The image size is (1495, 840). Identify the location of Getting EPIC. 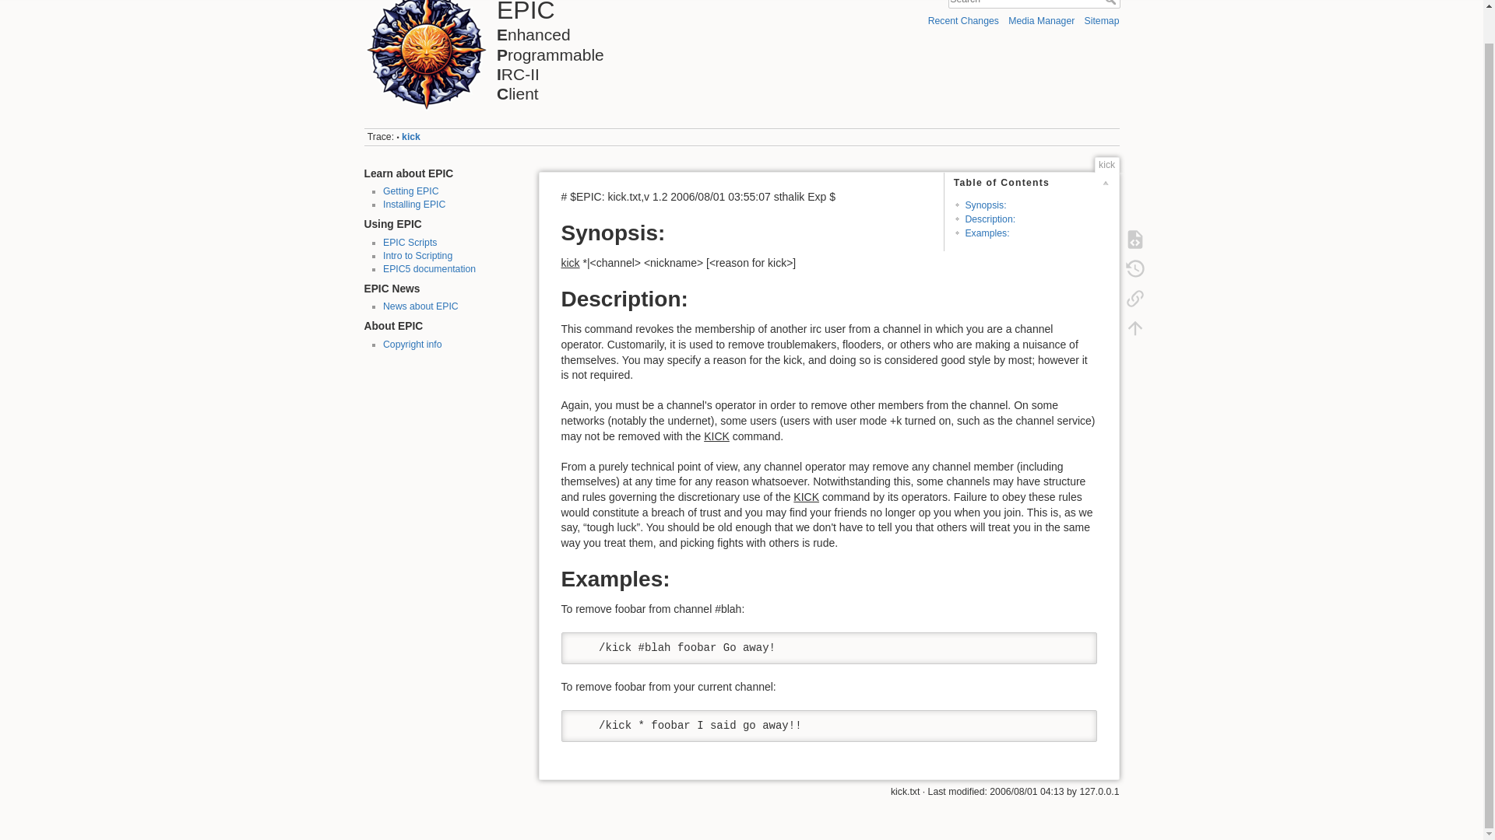
(1041, 20).